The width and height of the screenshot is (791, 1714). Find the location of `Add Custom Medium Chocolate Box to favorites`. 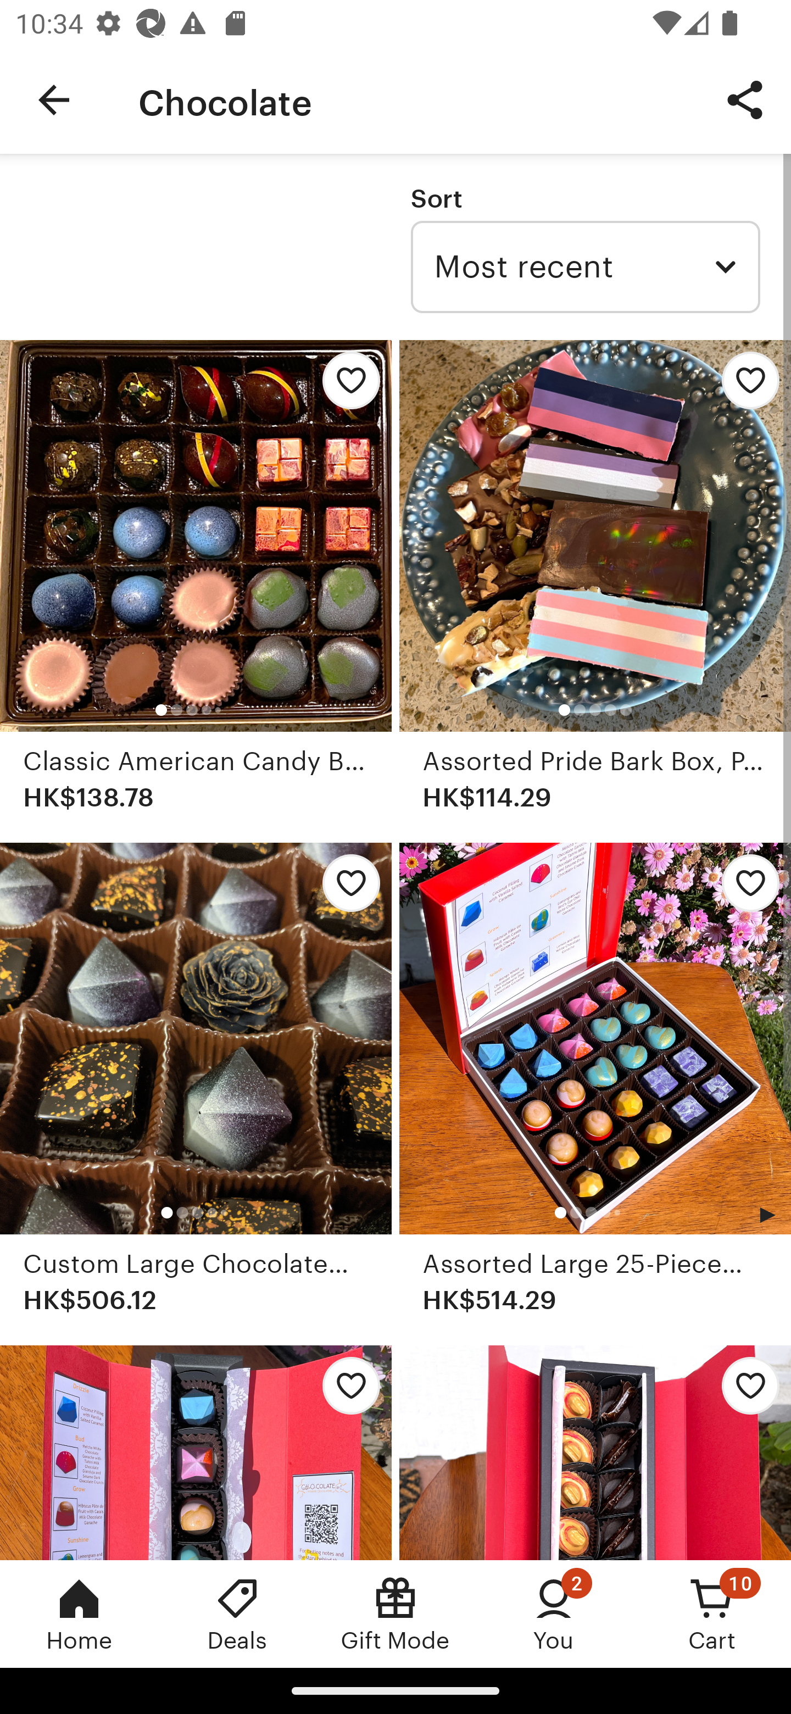

Add Custom Medium Chocolate Box to favorites is located at coordinates (745, 1392).